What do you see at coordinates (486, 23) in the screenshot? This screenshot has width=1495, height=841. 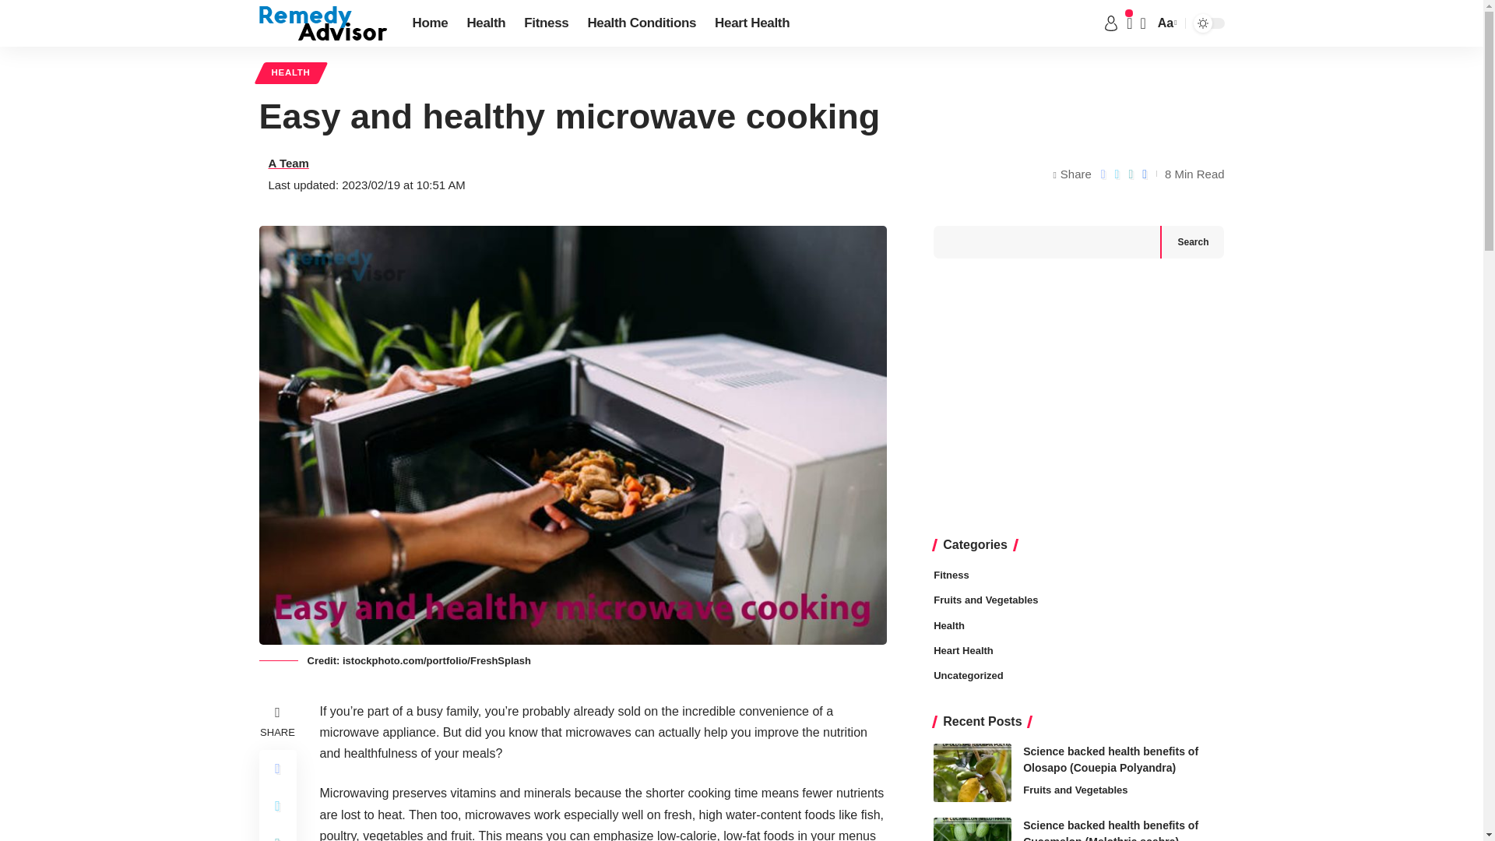 I see `Health` at bounding box center [486, 23].